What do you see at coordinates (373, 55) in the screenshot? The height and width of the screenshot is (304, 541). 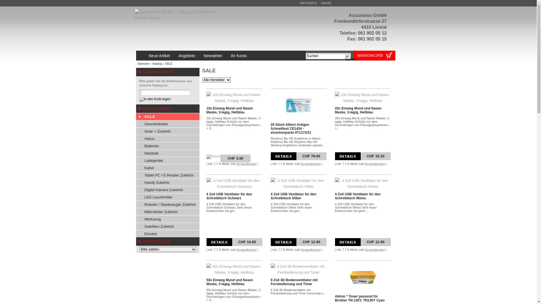 I see `WARENKORB` at bounding box center [373, 55].